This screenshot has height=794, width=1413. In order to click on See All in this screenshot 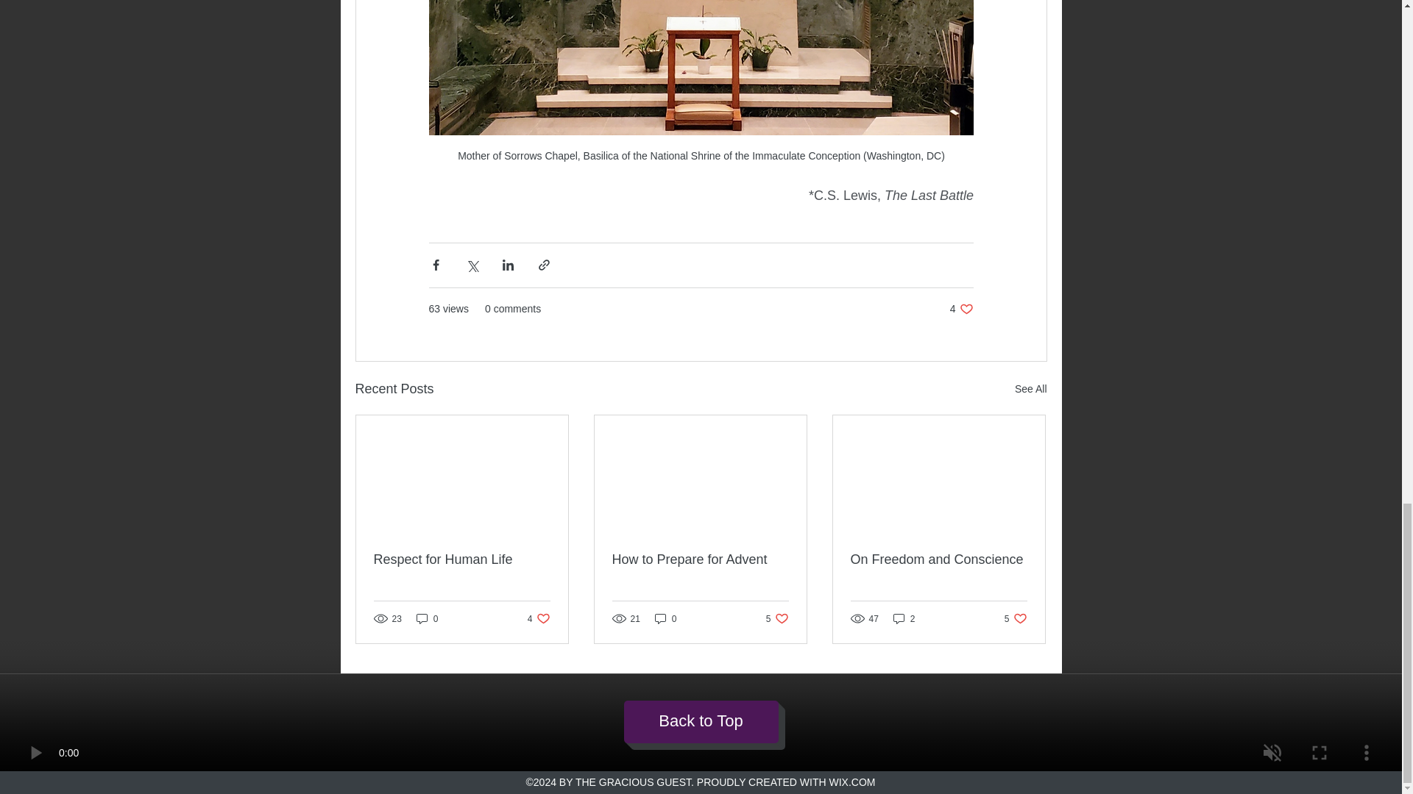, I will do `click(777, 618)`.